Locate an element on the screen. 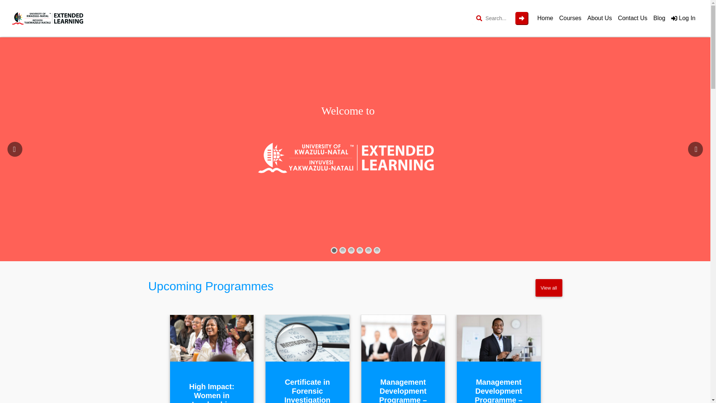 The width and height of the screenshot is (716, 403). About Us is located at coordinates (600, 18).